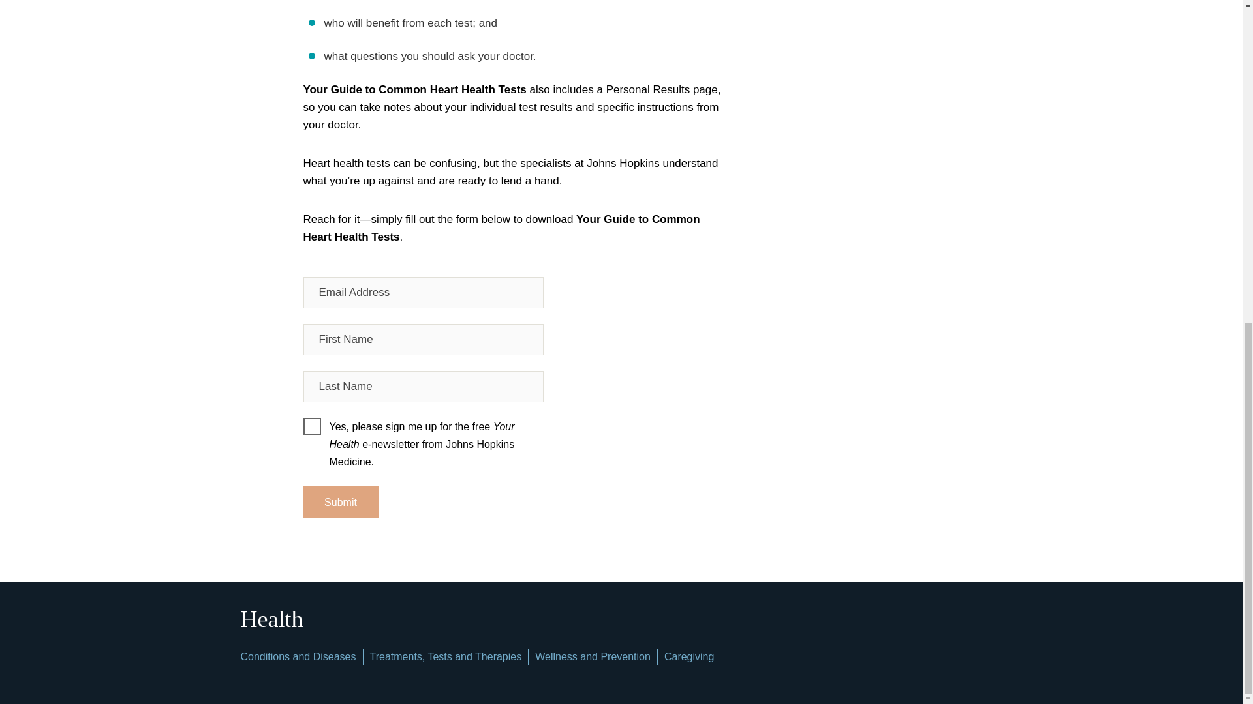 This screenshot has height=704, width=1253. What do you see at coordinates (341, 502) in the screenshot?
I see `Submit` at bounding box center [341, 502].